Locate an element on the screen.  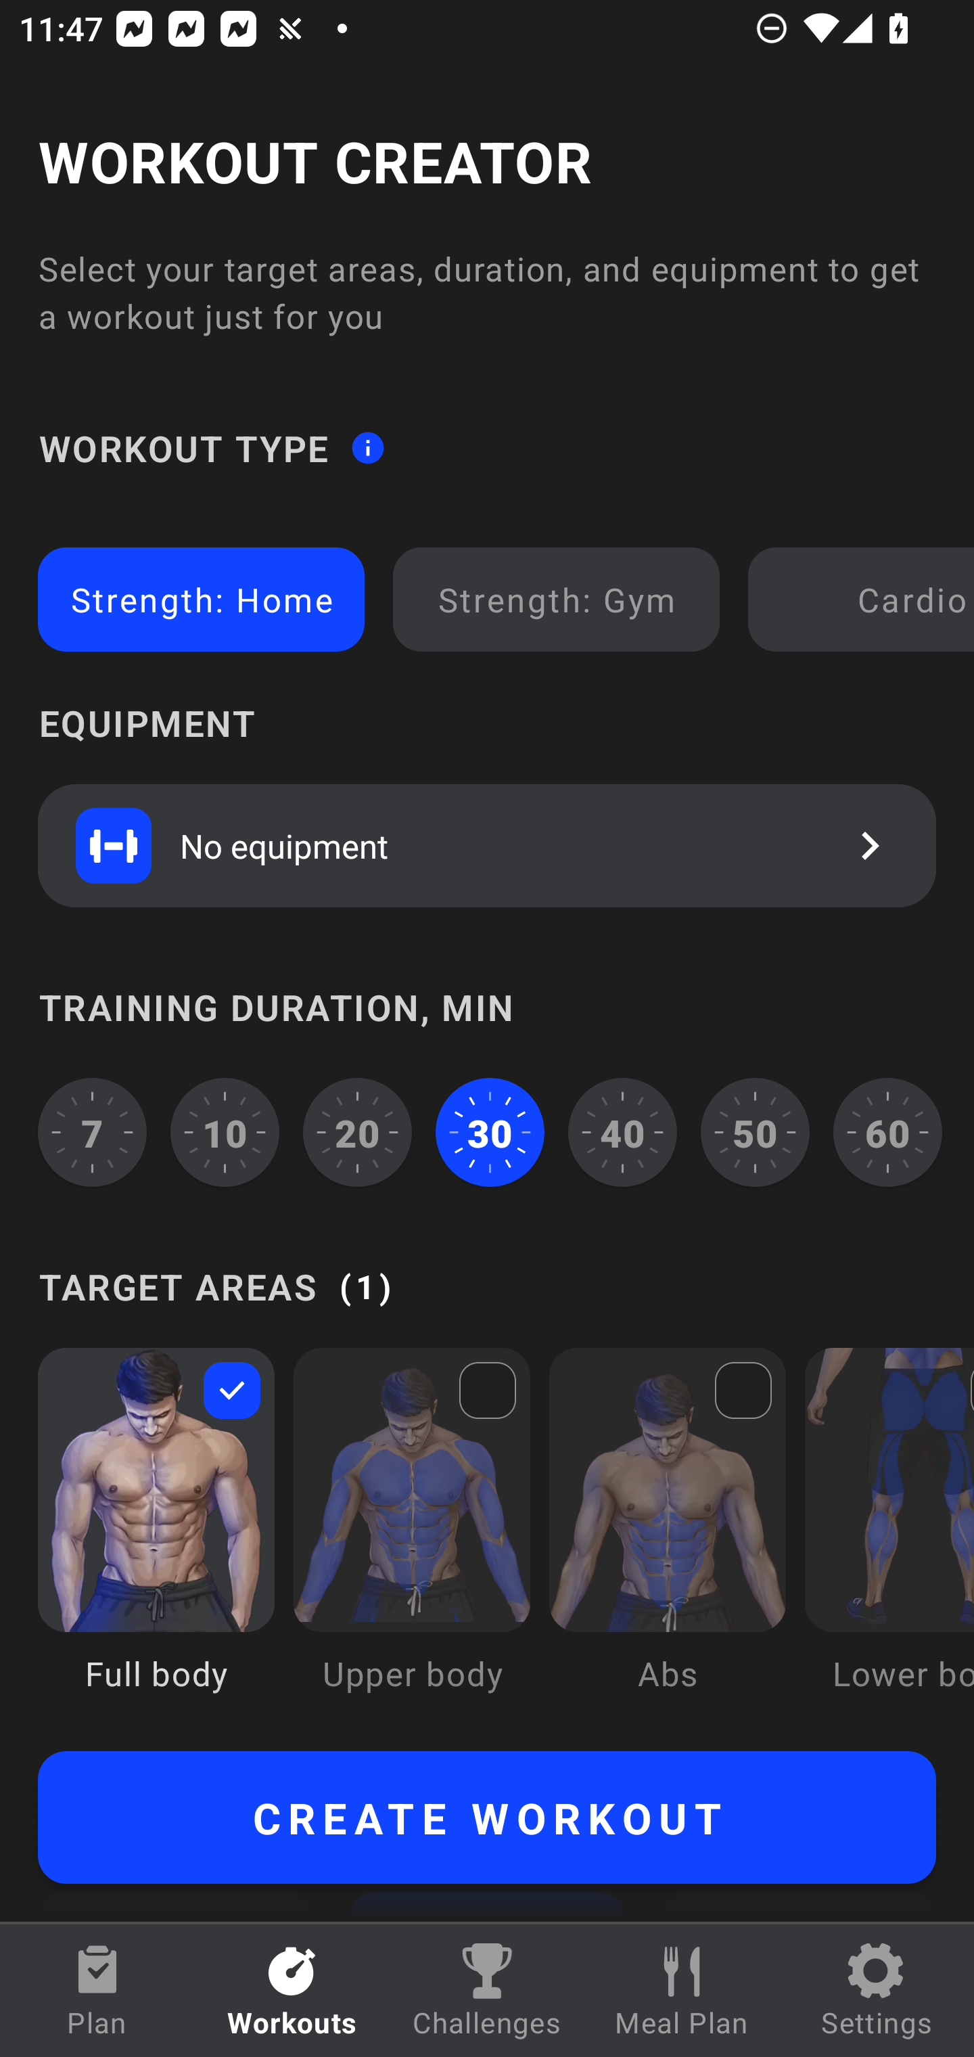
CREATE WORKOUT is located at coordinates (487, 1817).